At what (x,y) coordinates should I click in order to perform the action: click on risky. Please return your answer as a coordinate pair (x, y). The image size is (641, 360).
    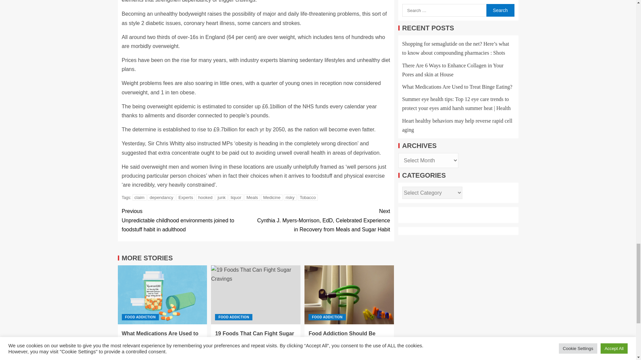
    Looking at the image, I should click on (290, 197).